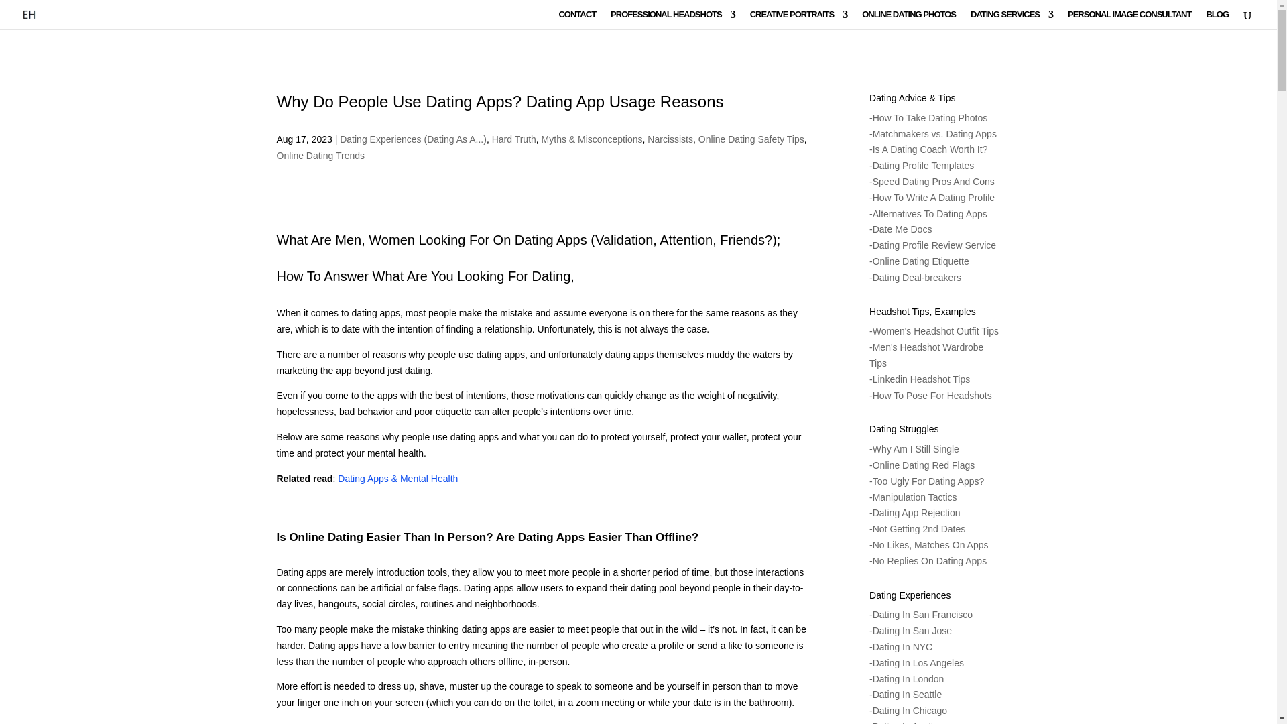 This screenshot has height=724, width=1287. What do you see at coordinates (672, 20) in the screenshot?
I see `PROFESSIONAL HEADSHOTS` at bounding box center [672, 20].